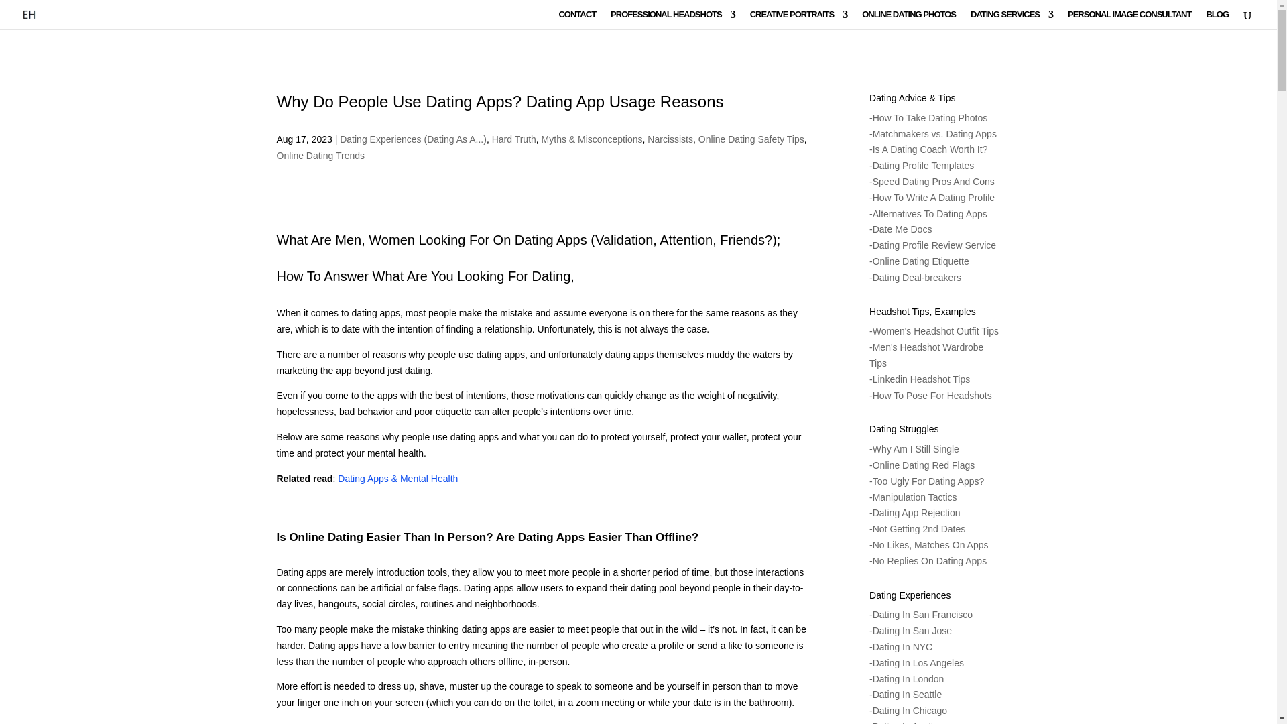 This screenshot has height=724, width=1287. What do you see at coordinates (672, 20) in the screenshot?
I see `PROFESSIONAL HEADSHOTS` at bounding box center [672, 20].